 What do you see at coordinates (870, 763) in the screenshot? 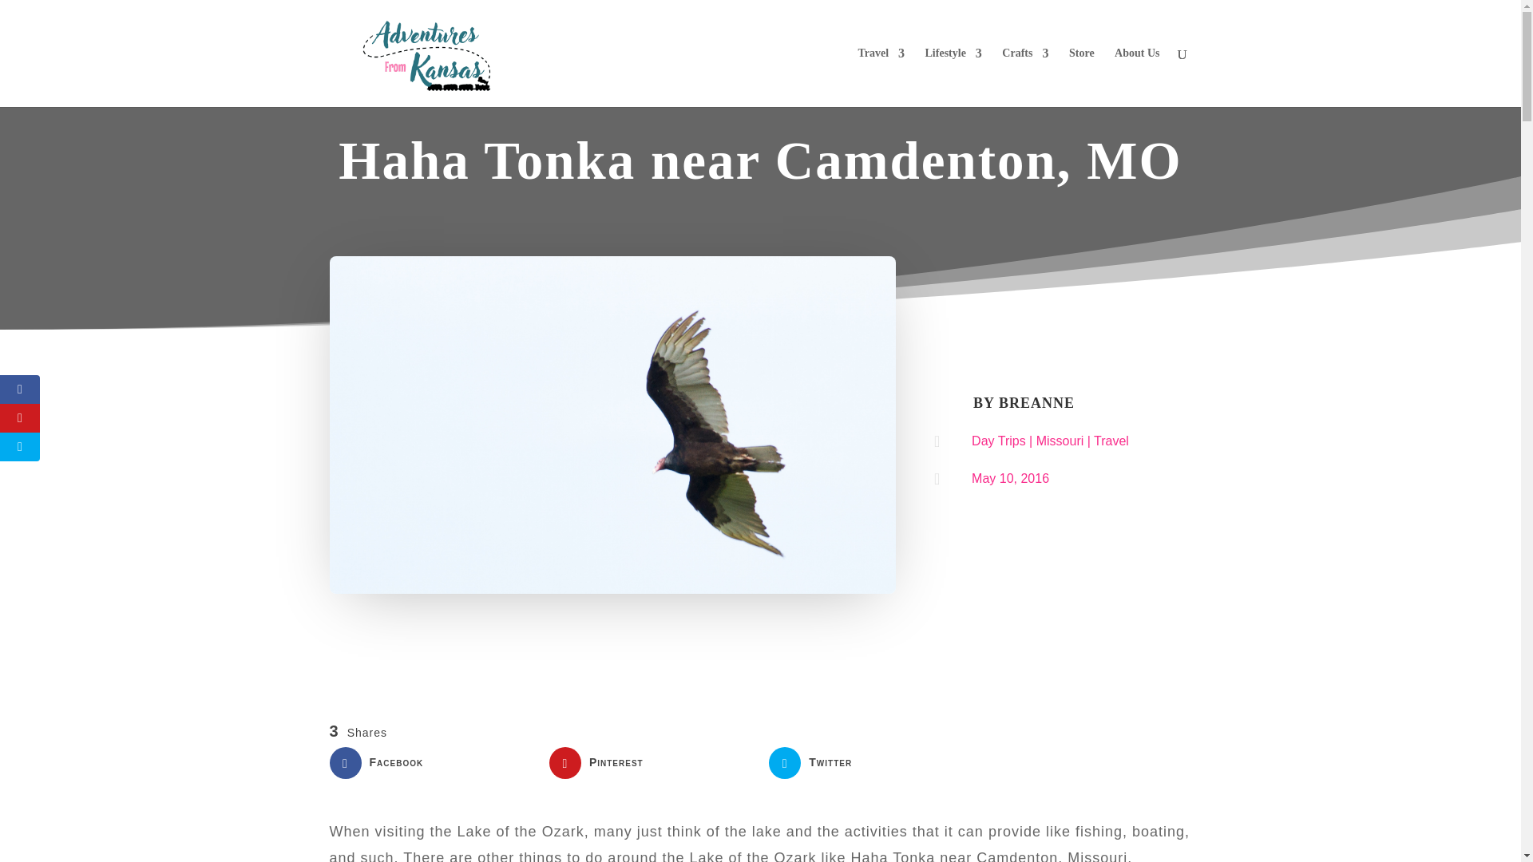
I see `Twitter` at bounding box center [870, 763].